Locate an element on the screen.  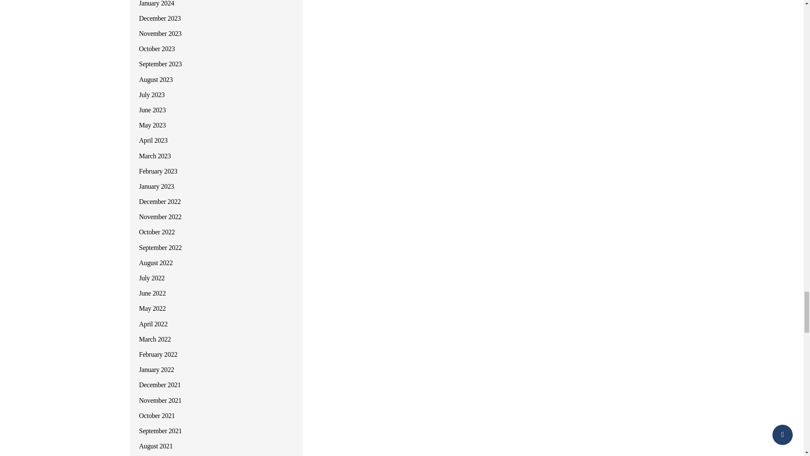
October 2022 is located at coordinates (157, 232).